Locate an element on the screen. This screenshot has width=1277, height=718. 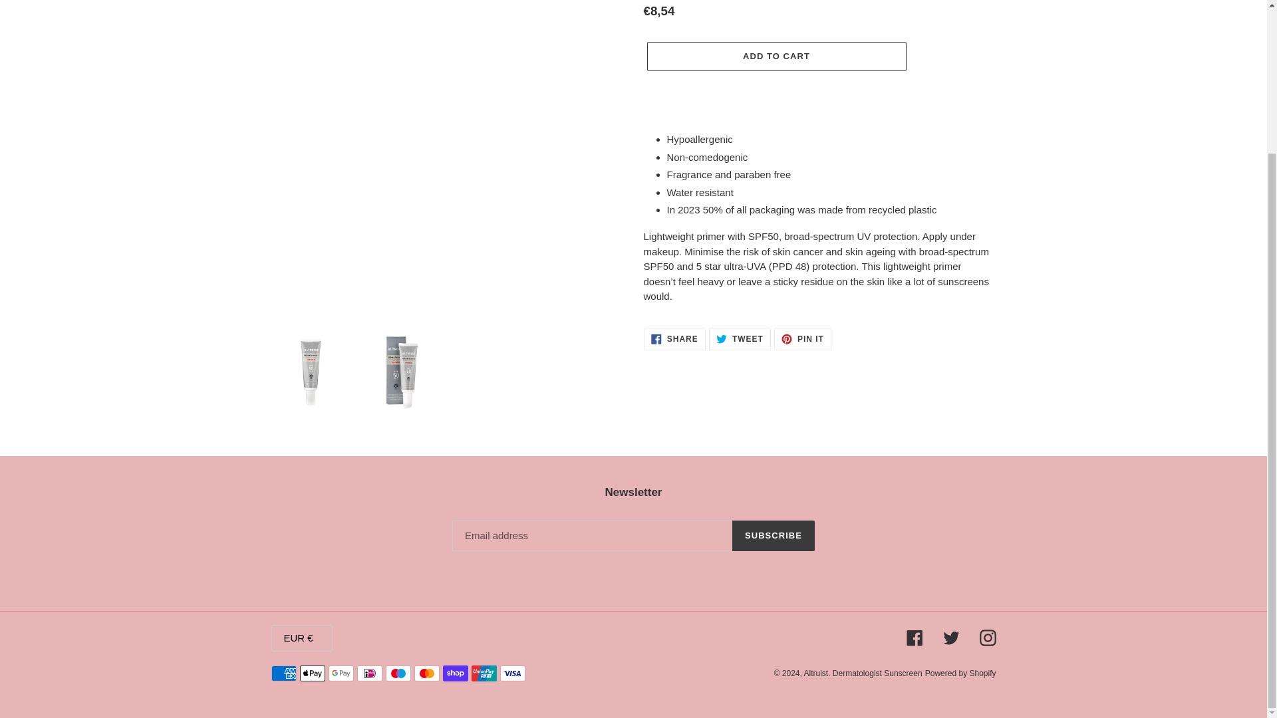
SUBSCRIBE is located at coordinates (773, 536).